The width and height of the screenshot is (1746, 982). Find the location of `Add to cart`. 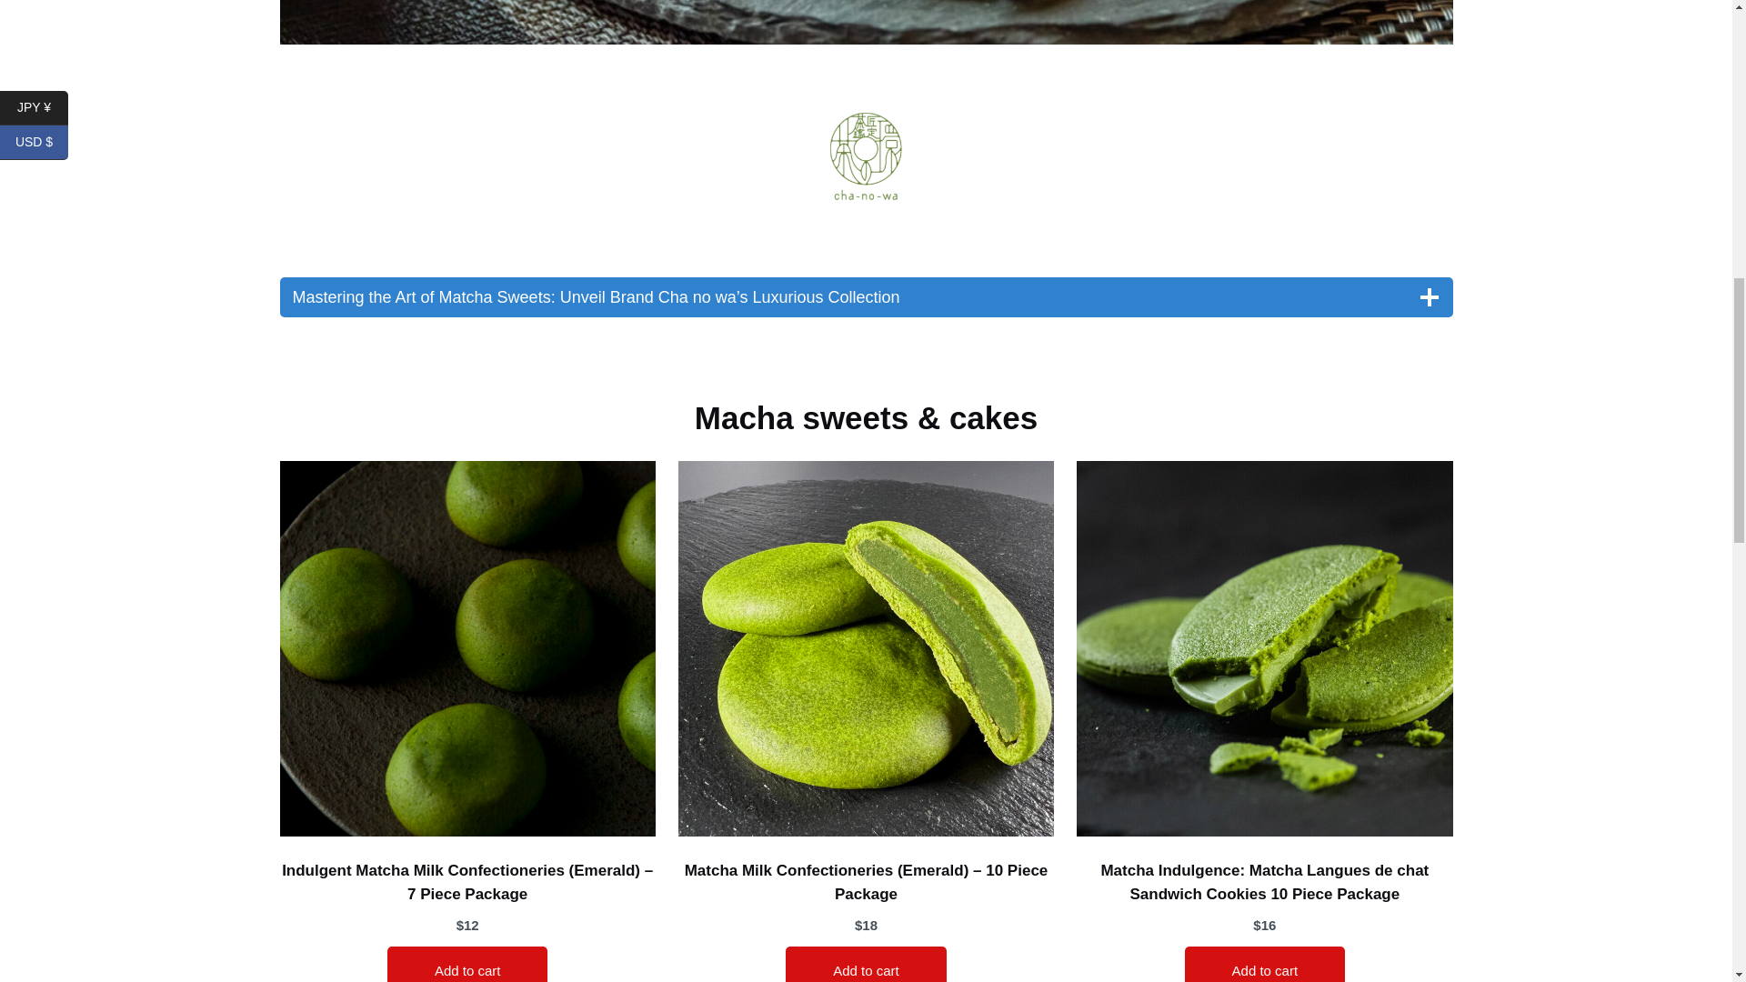

Add to cart is located at coordinates (866, 964).